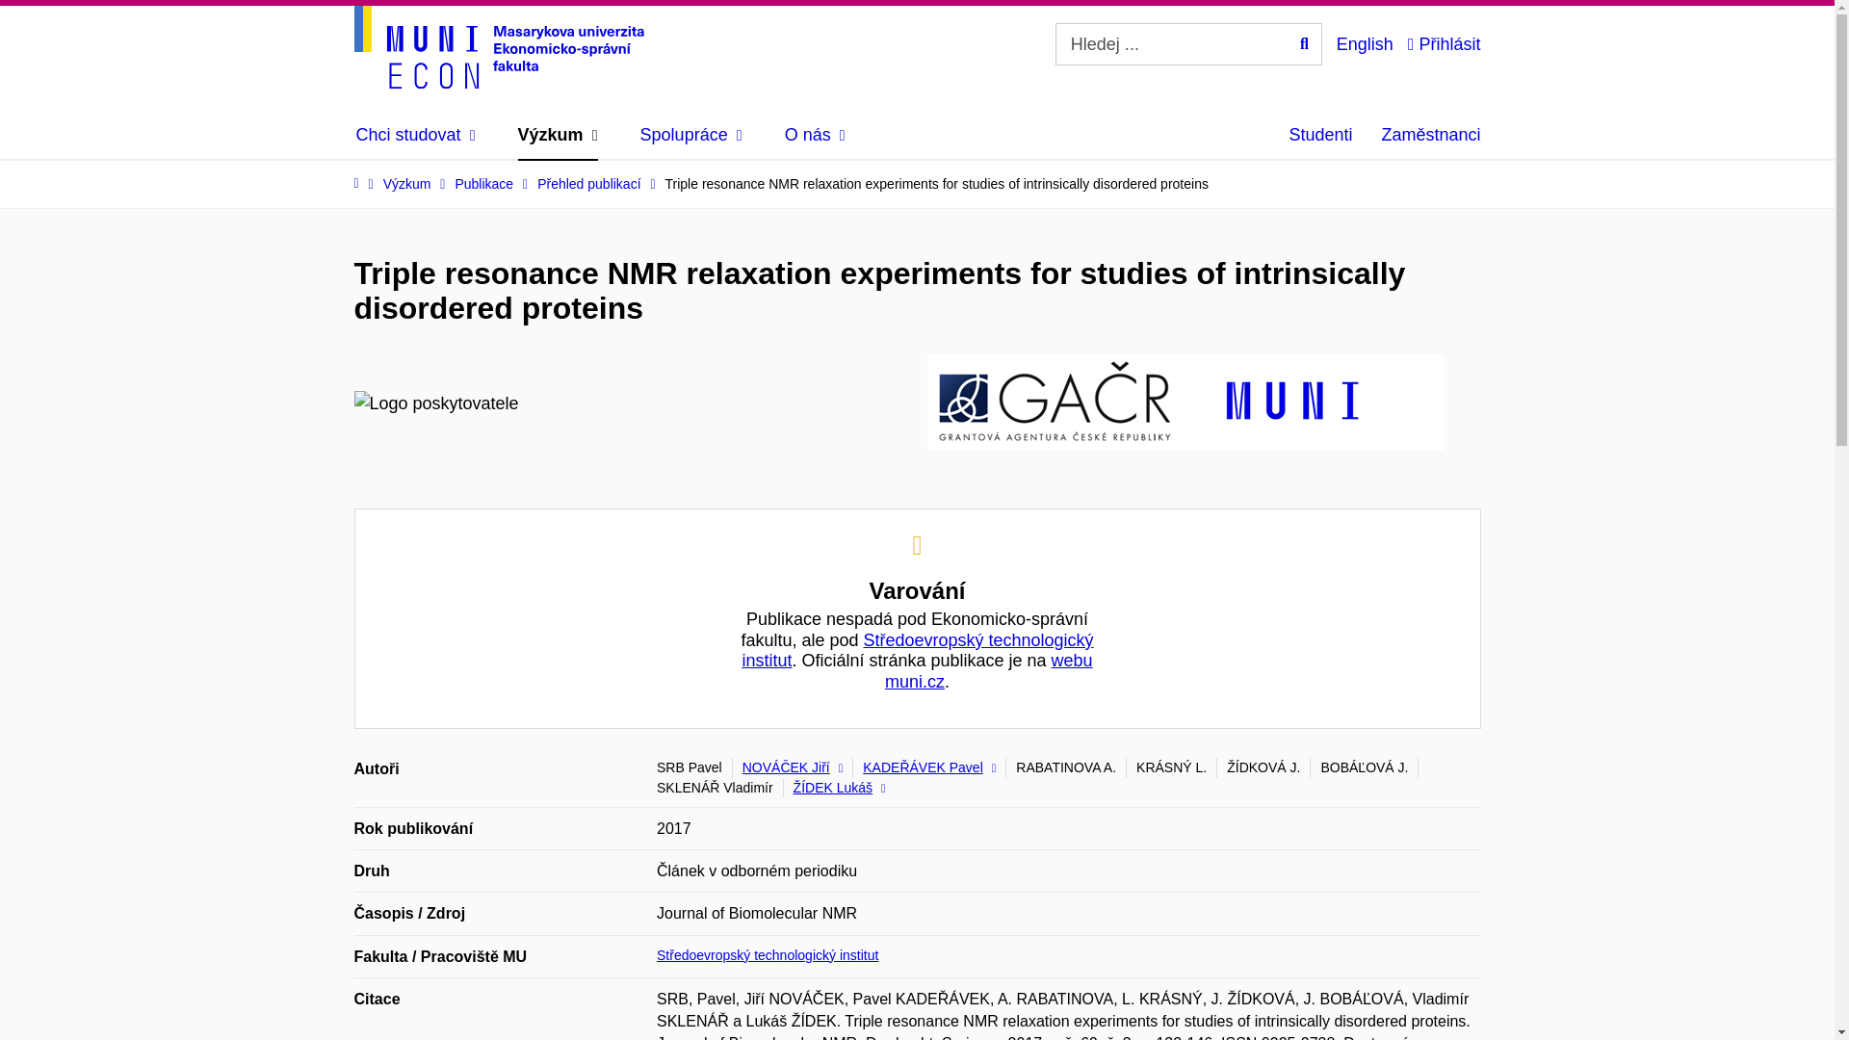 The width and height of the screenshot is (1849, 1040). What do you see at coordinates (499, 46) in the screenshot?
I see `Homepage webu` at bounding box center [499, 46].